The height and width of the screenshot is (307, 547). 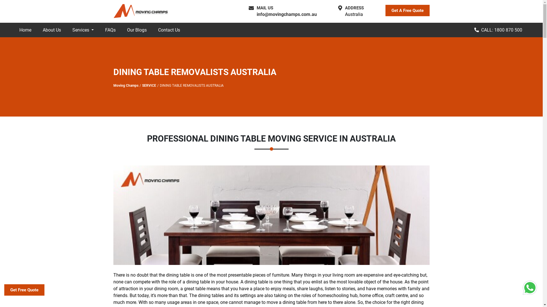 What do you see at coordinates (149, 86) in the screenshot?
I see `SERVICE` at bounding box center [149, 86].